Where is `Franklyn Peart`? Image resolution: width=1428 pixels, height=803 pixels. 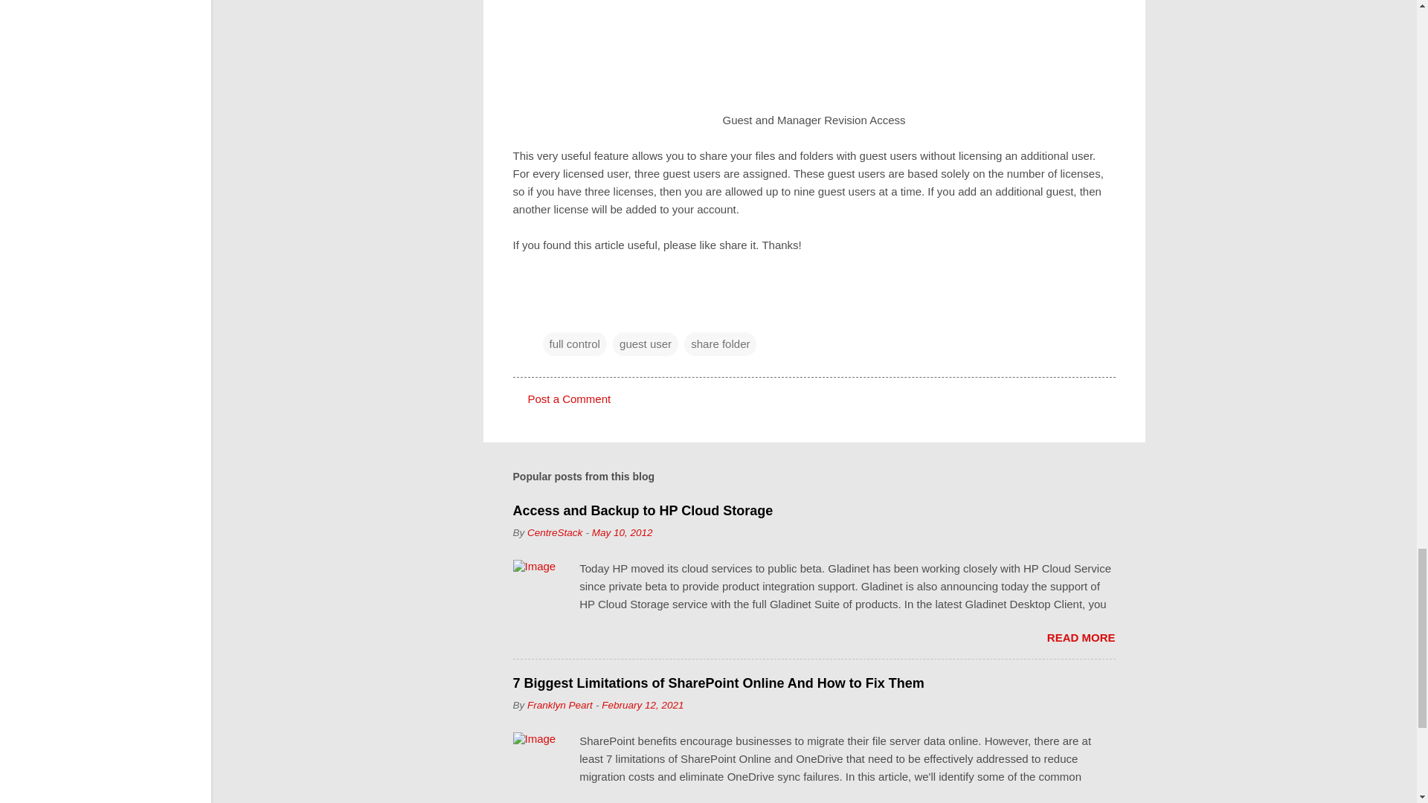 Franklyn Peart is located at coordinates (559, 705).